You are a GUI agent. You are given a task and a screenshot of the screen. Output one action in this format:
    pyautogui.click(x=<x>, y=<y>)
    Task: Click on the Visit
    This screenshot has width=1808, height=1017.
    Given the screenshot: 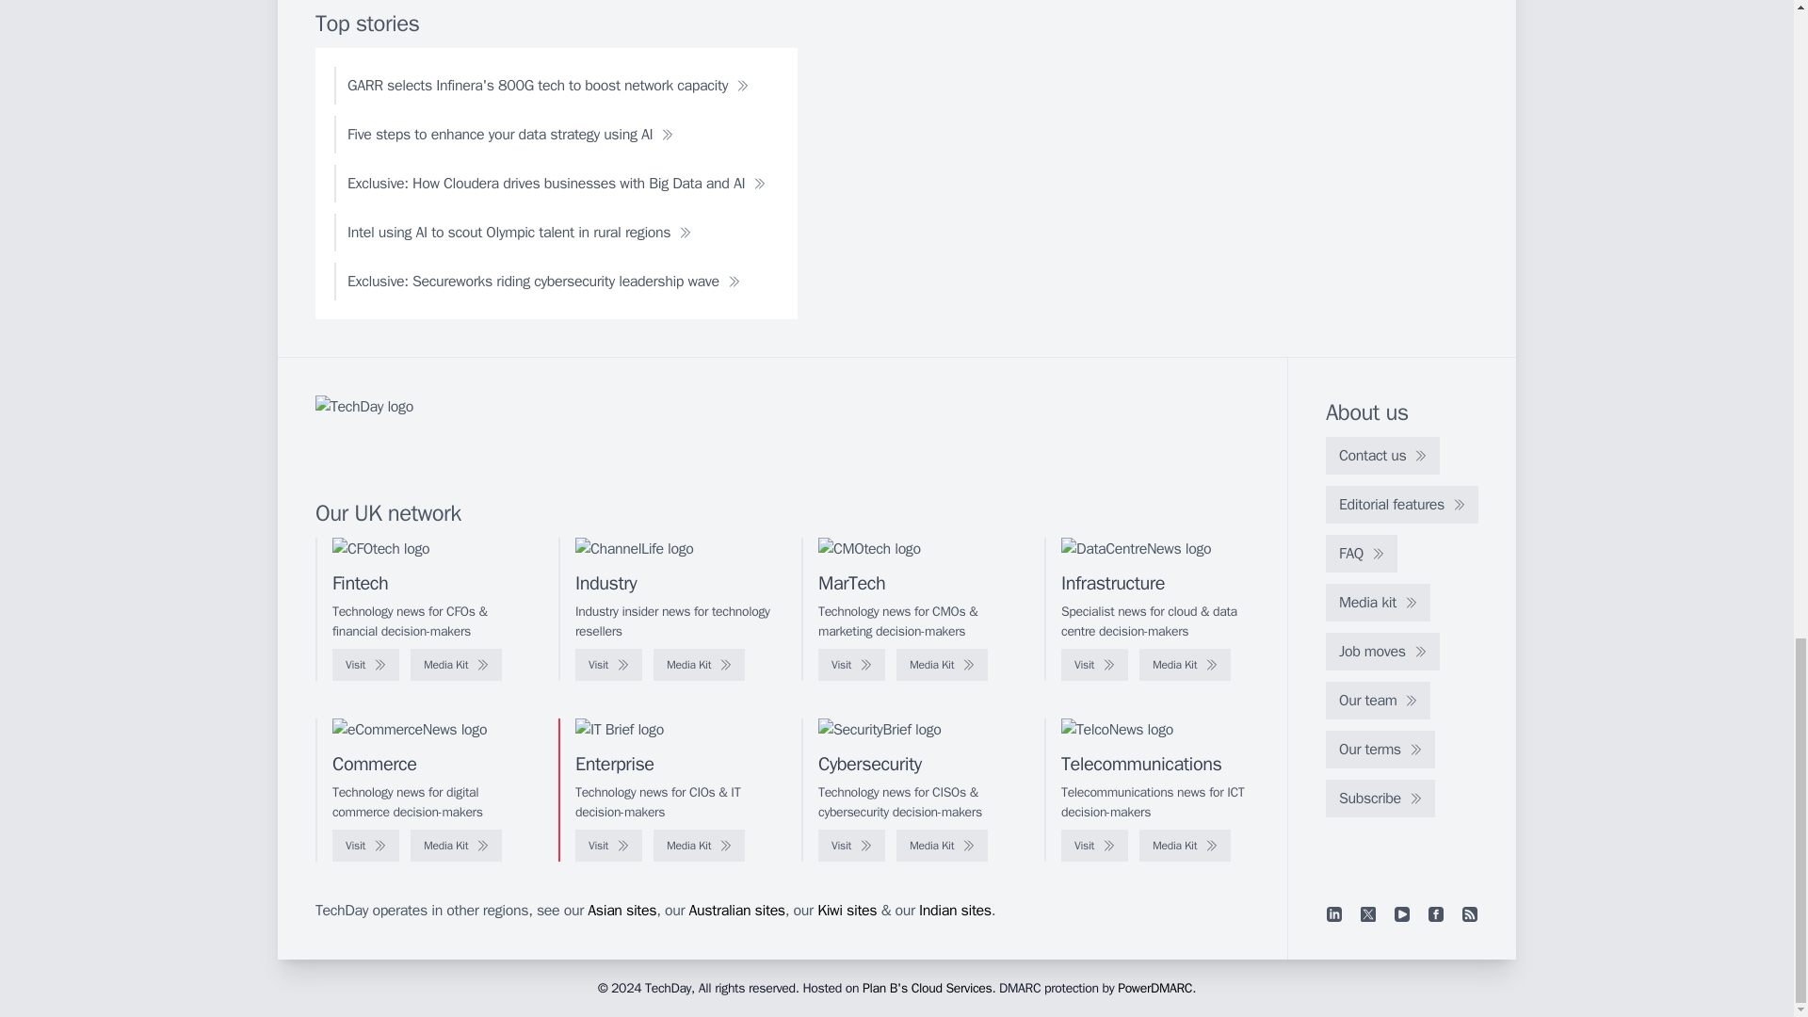 What is the action you would take?
    pyautogui.click(x=1094, y=665)
    